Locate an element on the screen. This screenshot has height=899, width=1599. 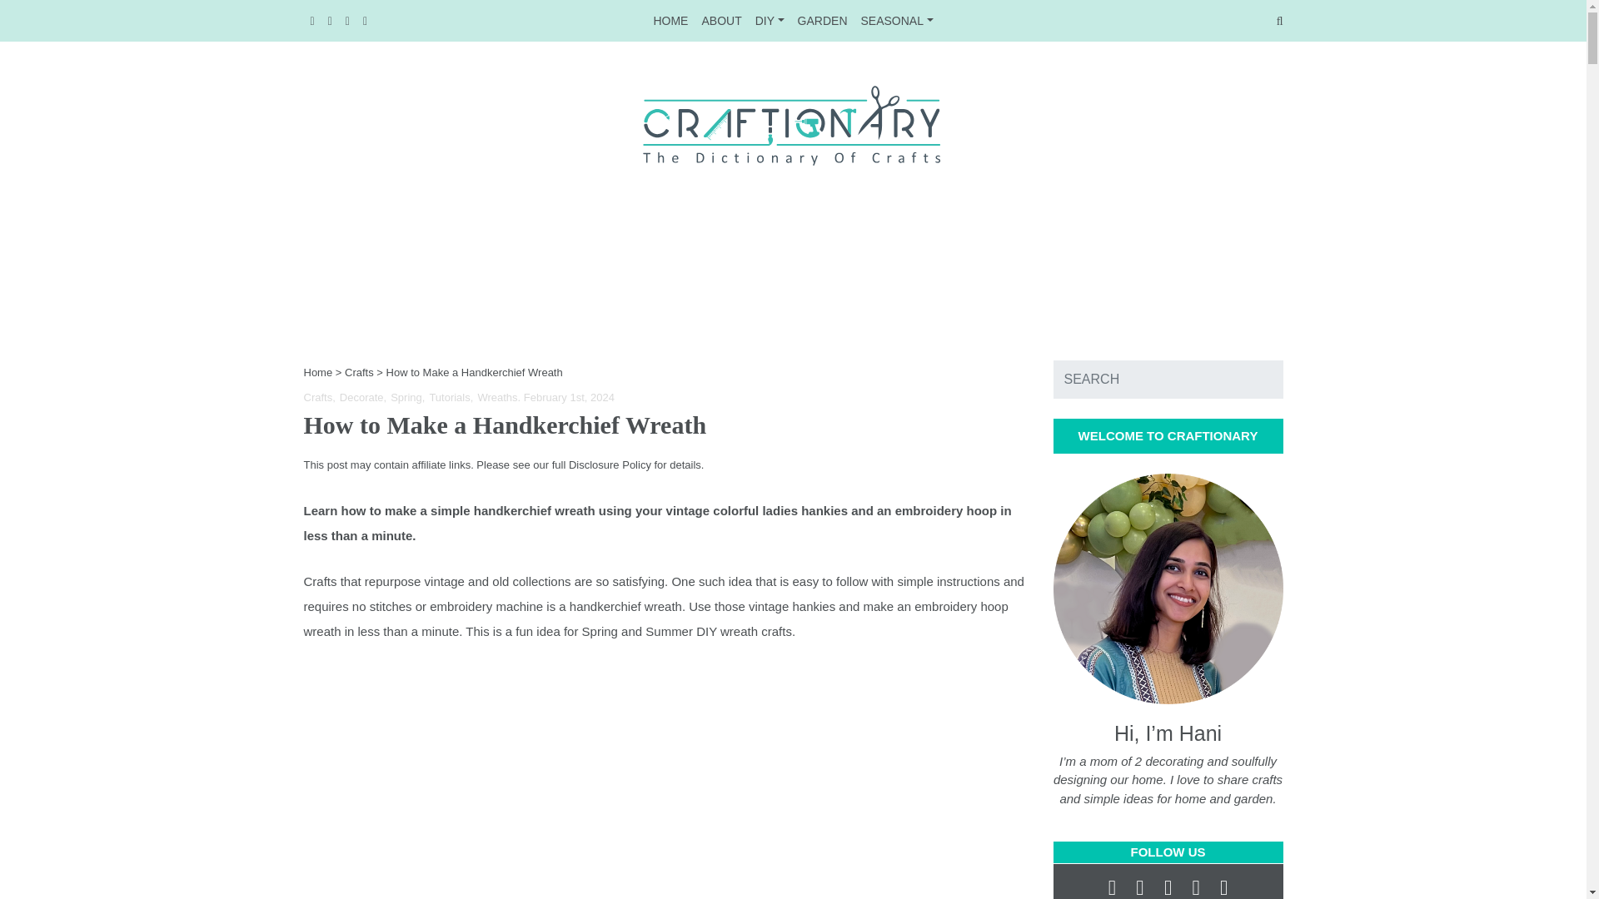
Crafts is located at coordinates (793, 20).